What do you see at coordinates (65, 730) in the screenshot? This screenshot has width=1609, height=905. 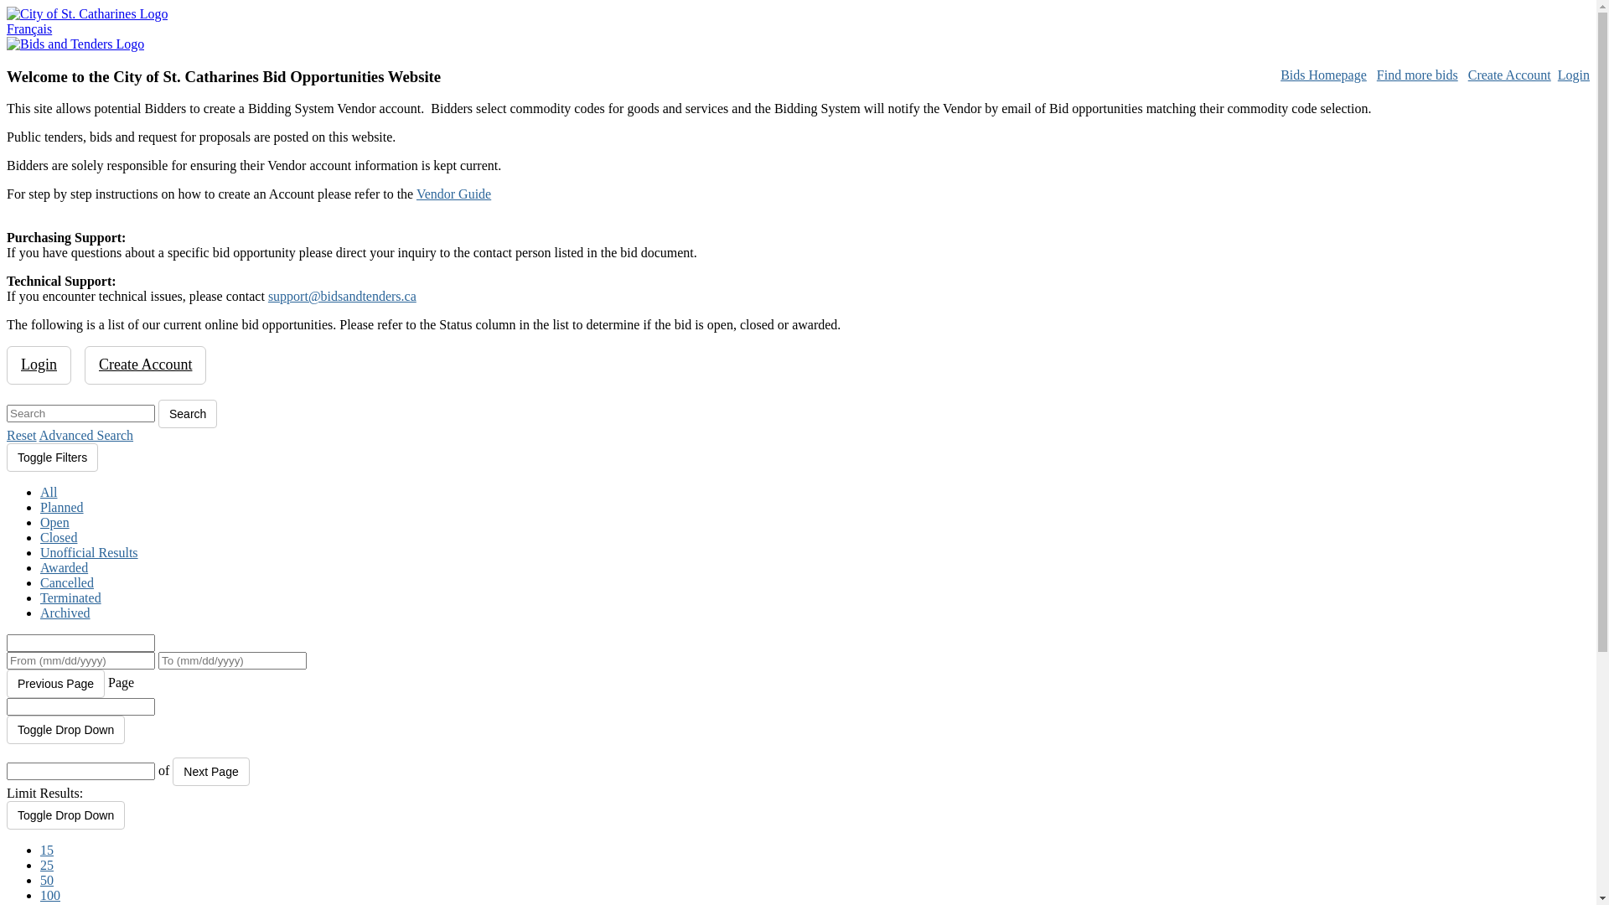 I see `Toggle Drop Down` at bounding box center [65, 730].